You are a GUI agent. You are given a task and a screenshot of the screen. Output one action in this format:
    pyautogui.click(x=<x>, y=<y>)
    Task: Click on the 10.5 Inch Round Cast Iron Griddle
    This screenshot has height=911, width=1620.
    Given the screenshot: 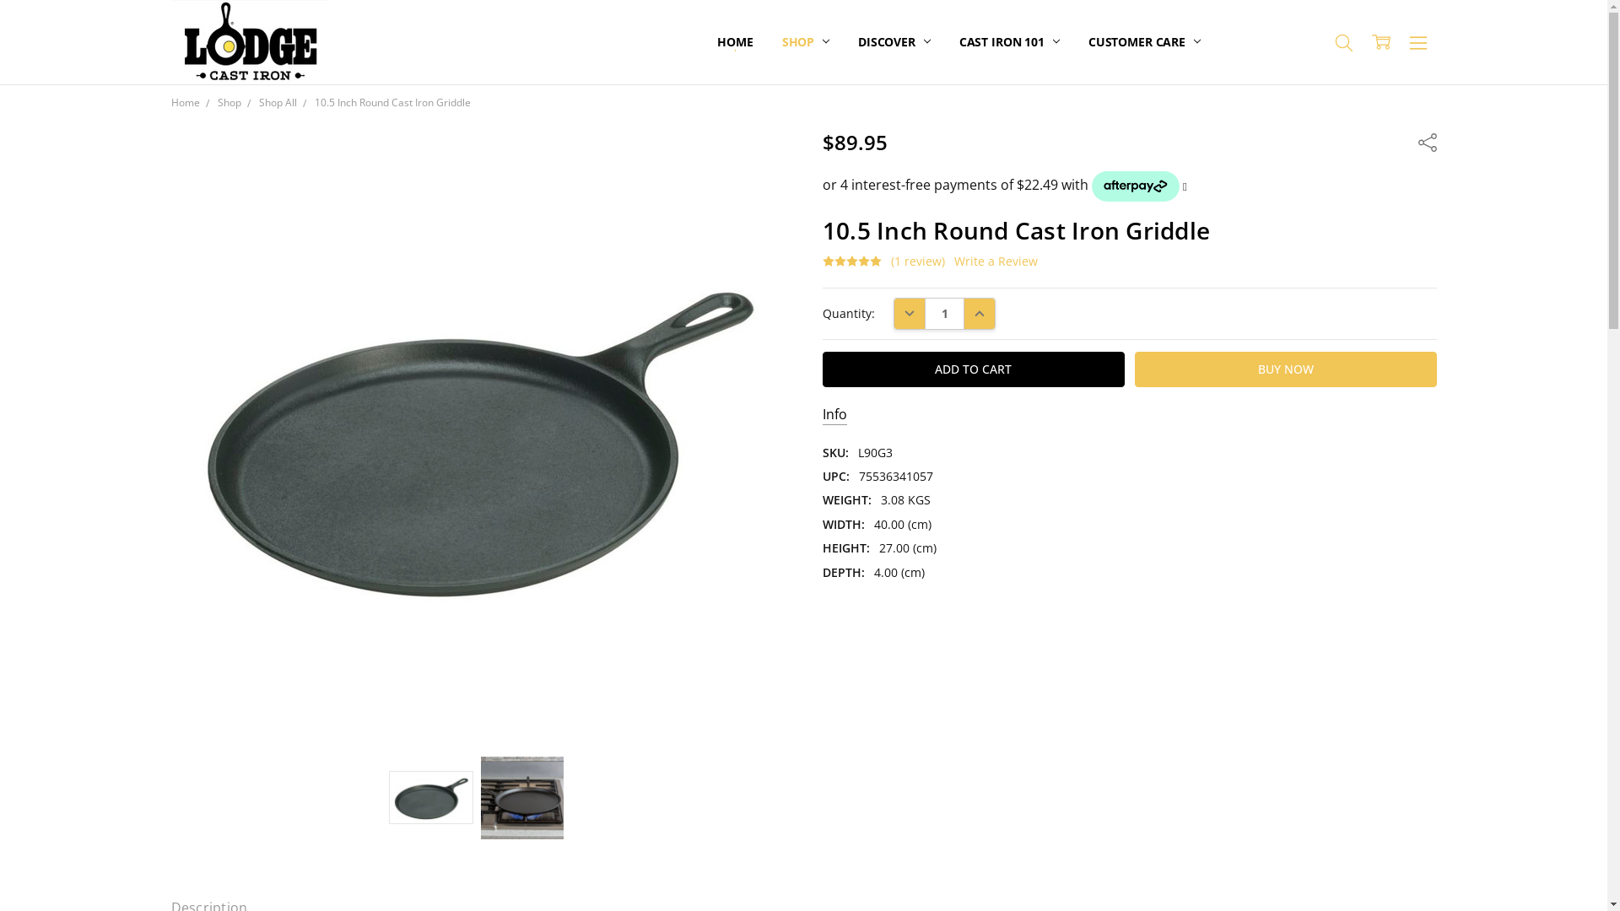 What is the action you would take?
    pyautogui.click(x=478, y=437)
    